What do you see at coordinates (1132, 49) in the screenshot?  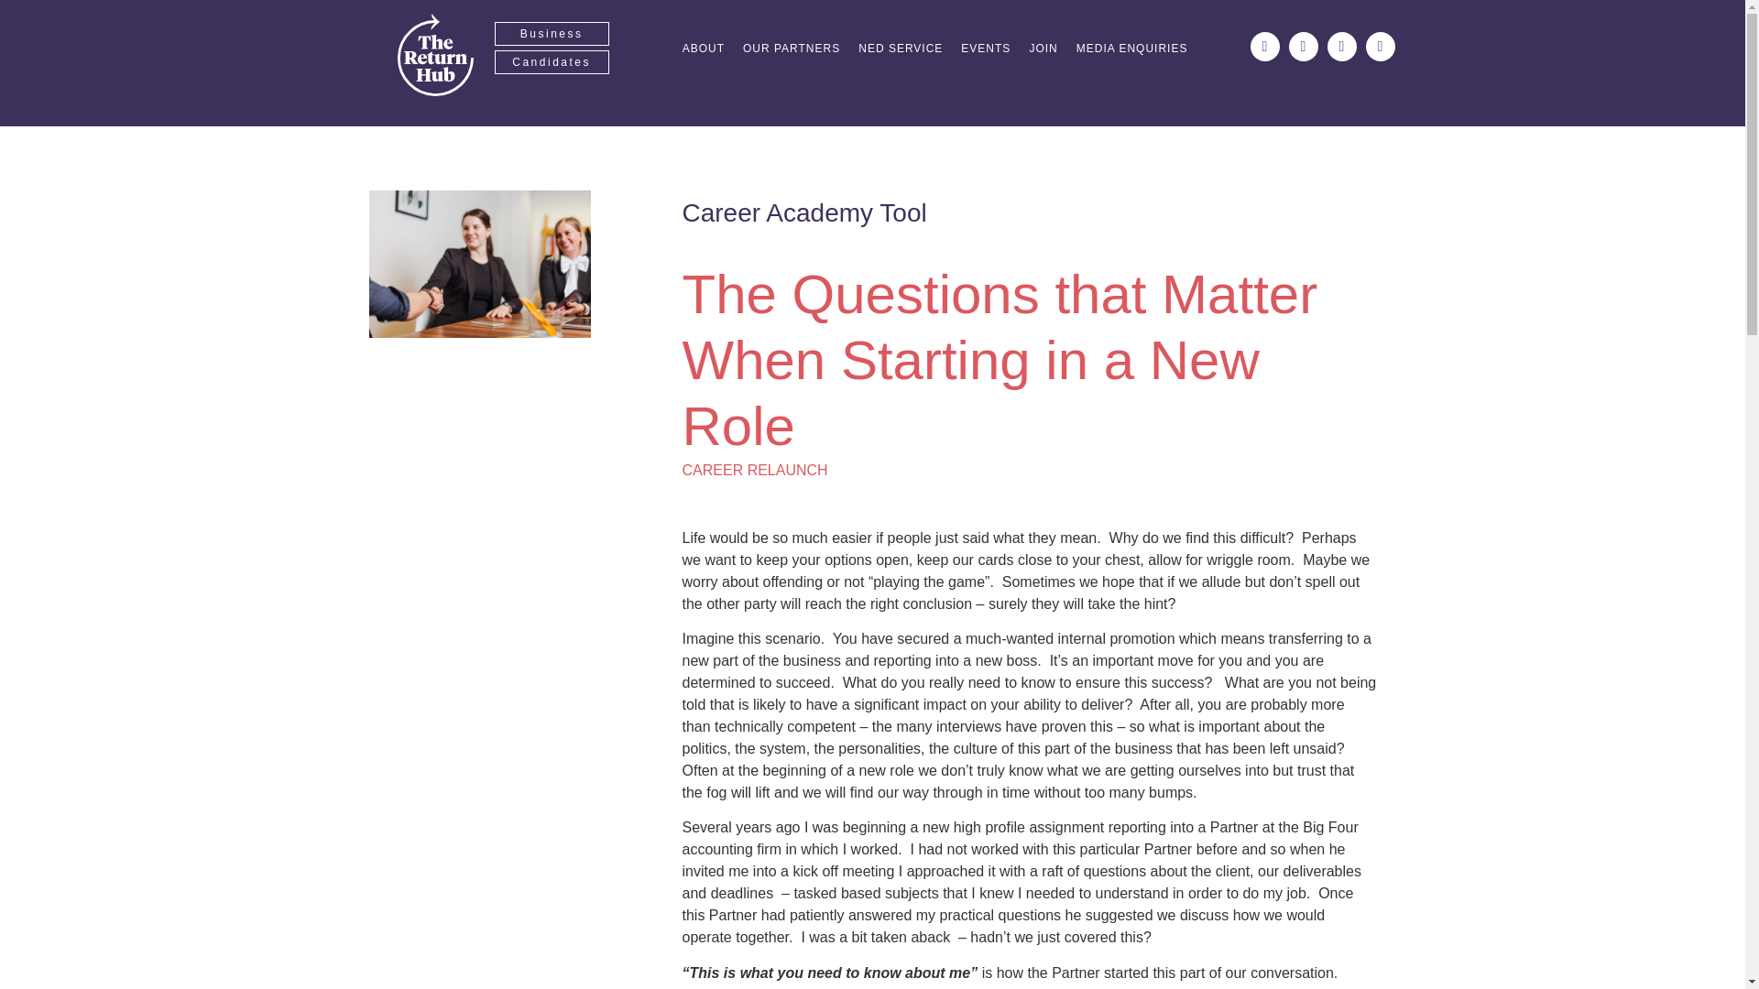 I see `MEDIA ENQUIRIES` at bounding box center [1132, 49].